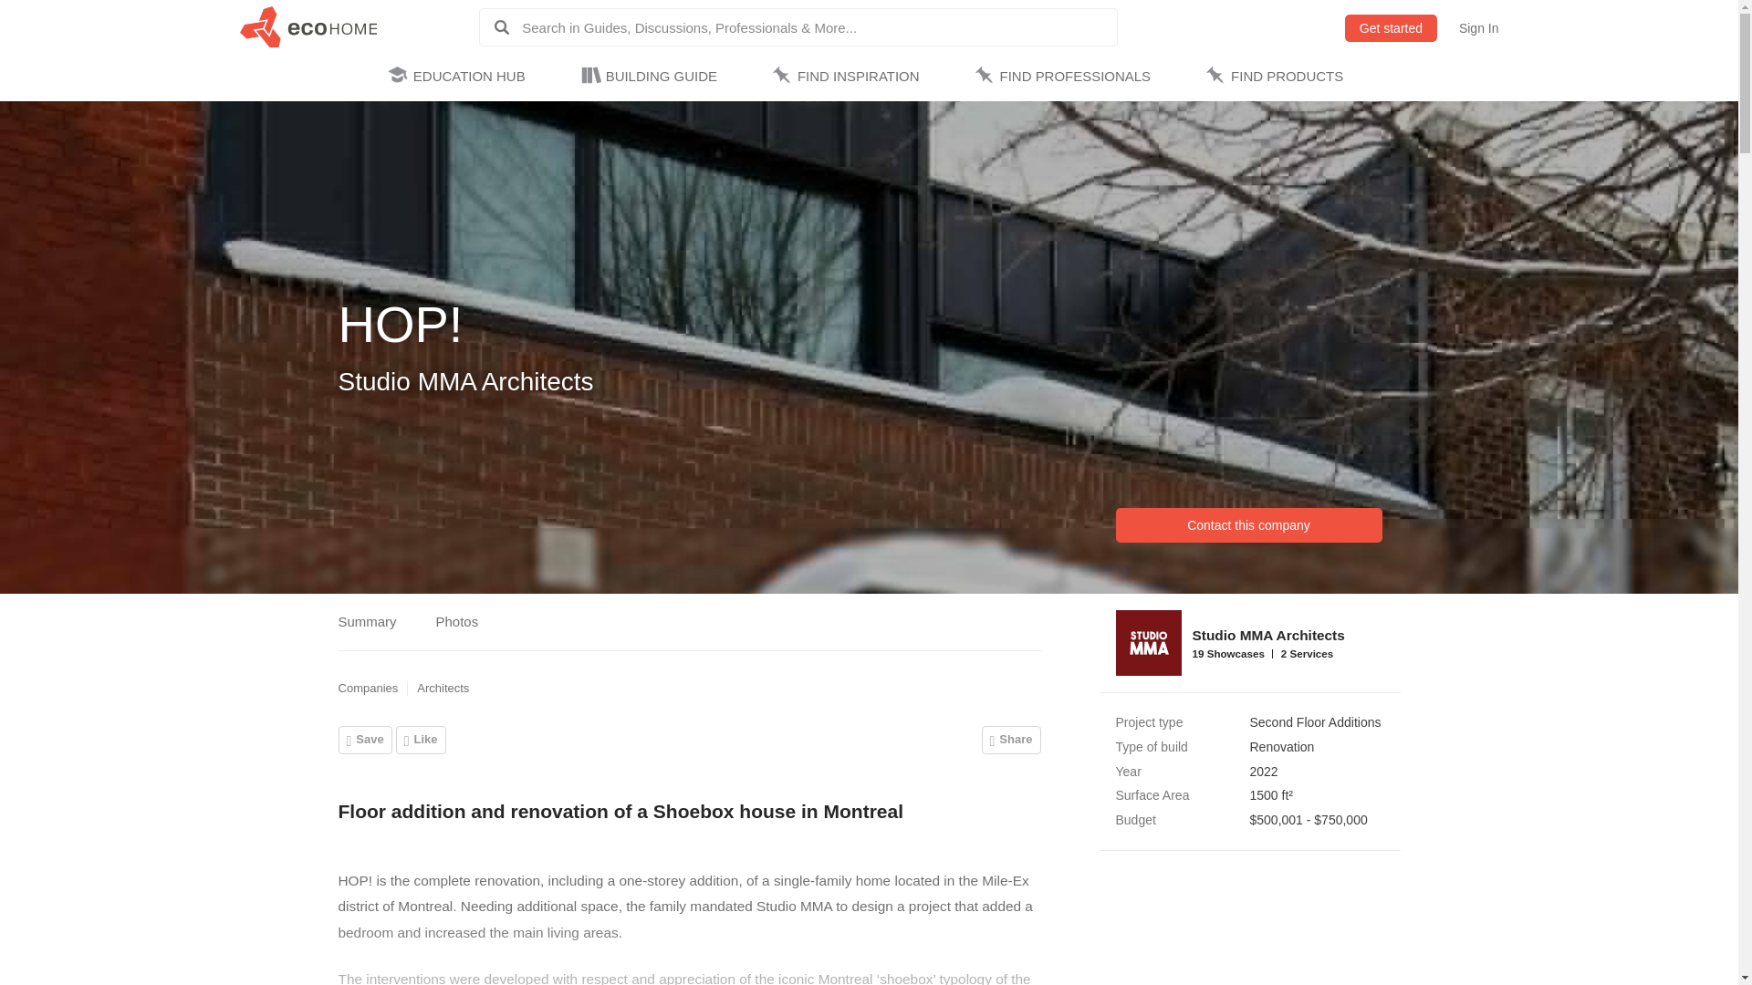 The width and height of the screenshot is (1752, 985). Describe the element at coordinates (460, 77) in the screenshot. I see `EDUCATION HUB` at that location.